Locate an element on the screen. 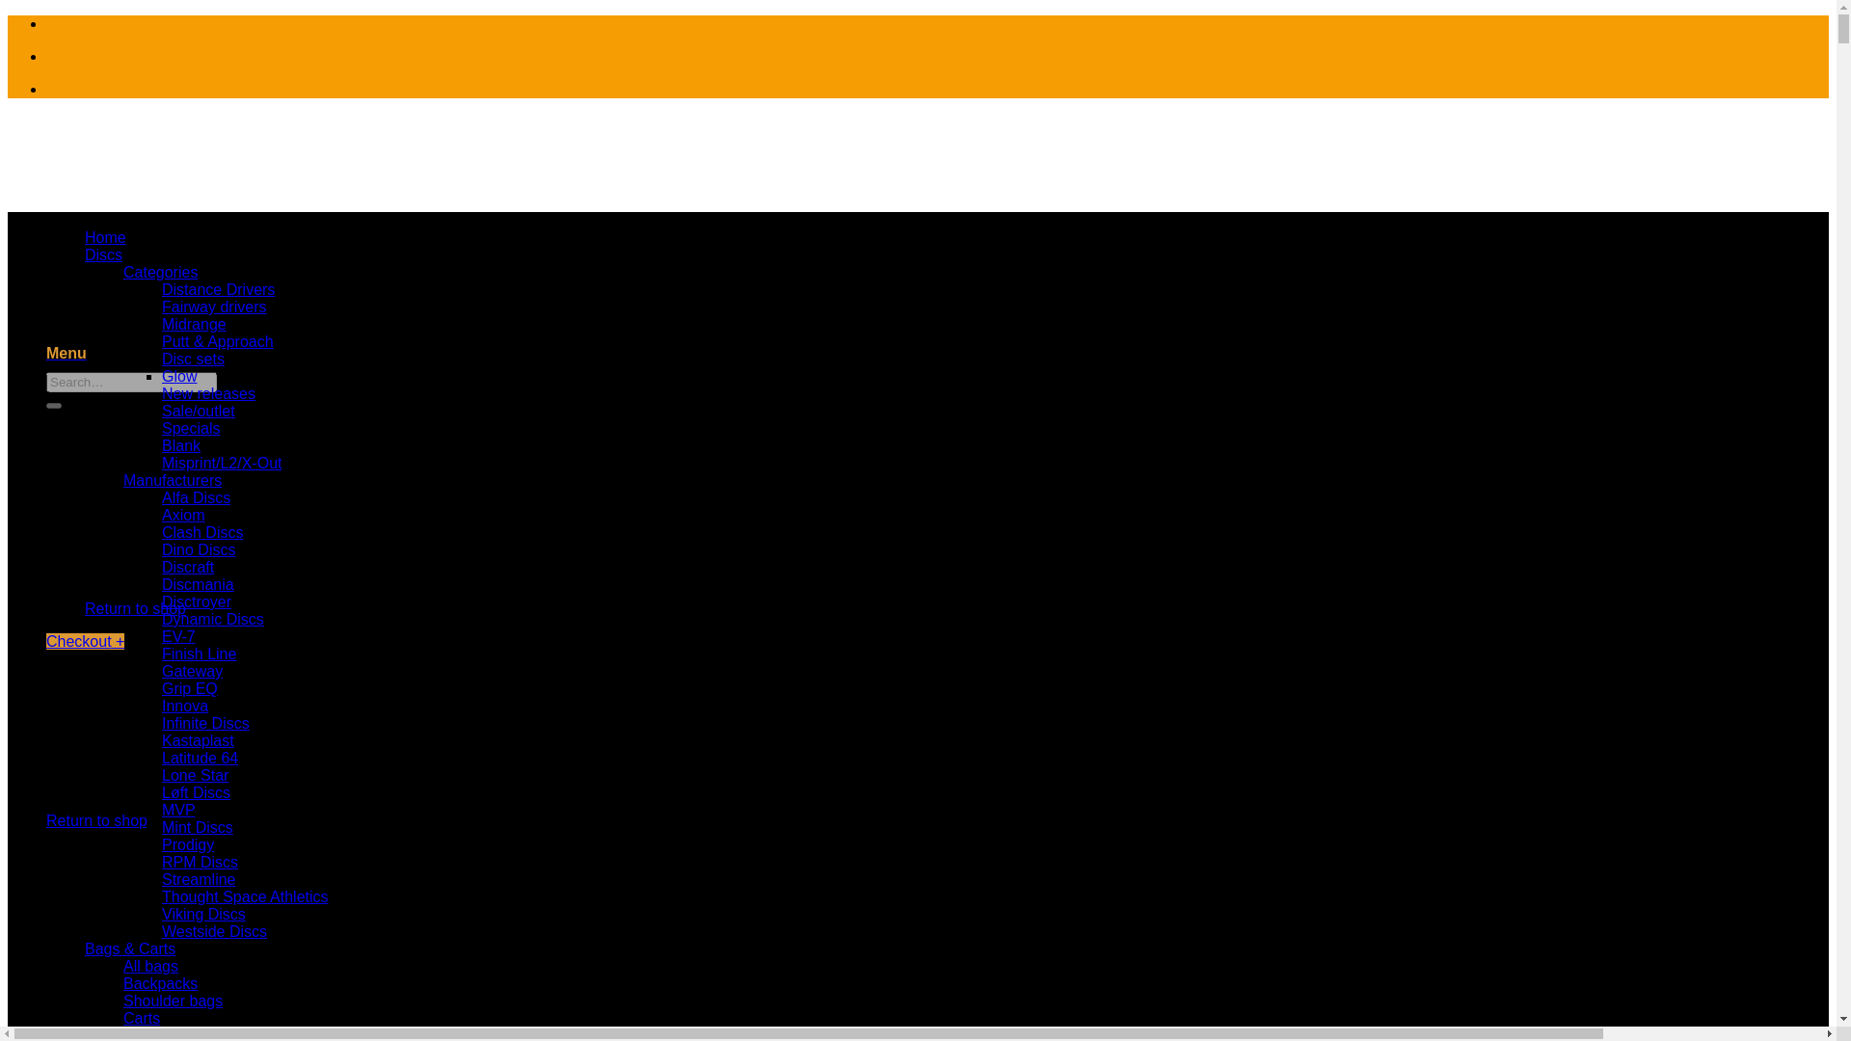 The height and width of the screenshot is (1041, 1851). Categories is located at coordinates (160, 272).